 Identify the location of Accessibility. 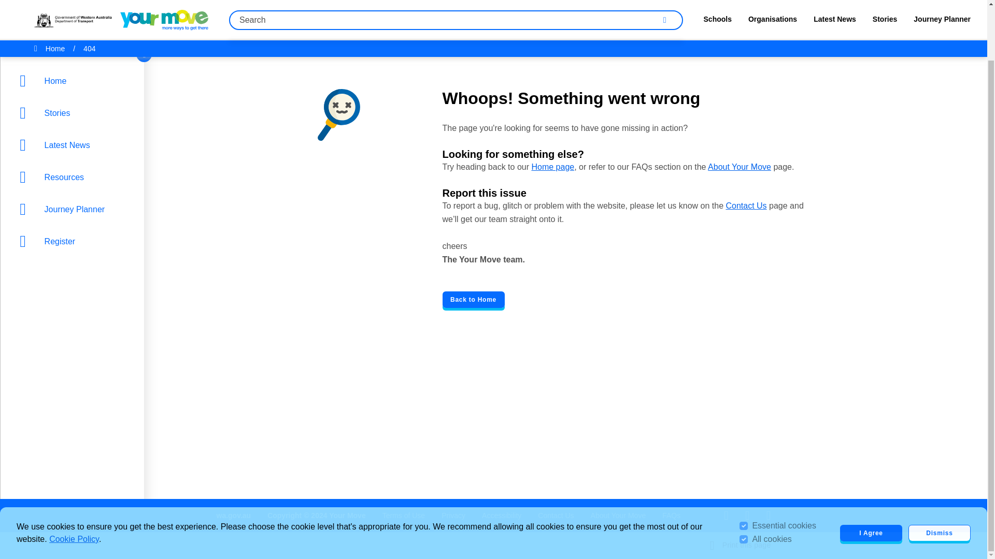
(502, 515).